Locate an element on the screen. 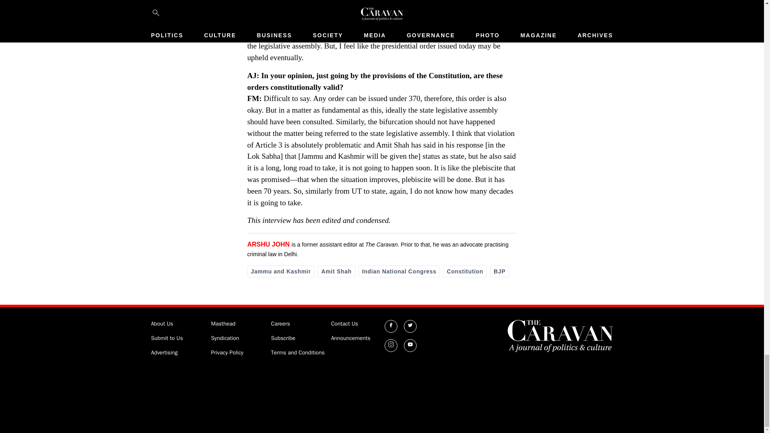 Image resolution: width=770 pixels, height=433 pixels. Advertising is located at coordinates (164, 352).